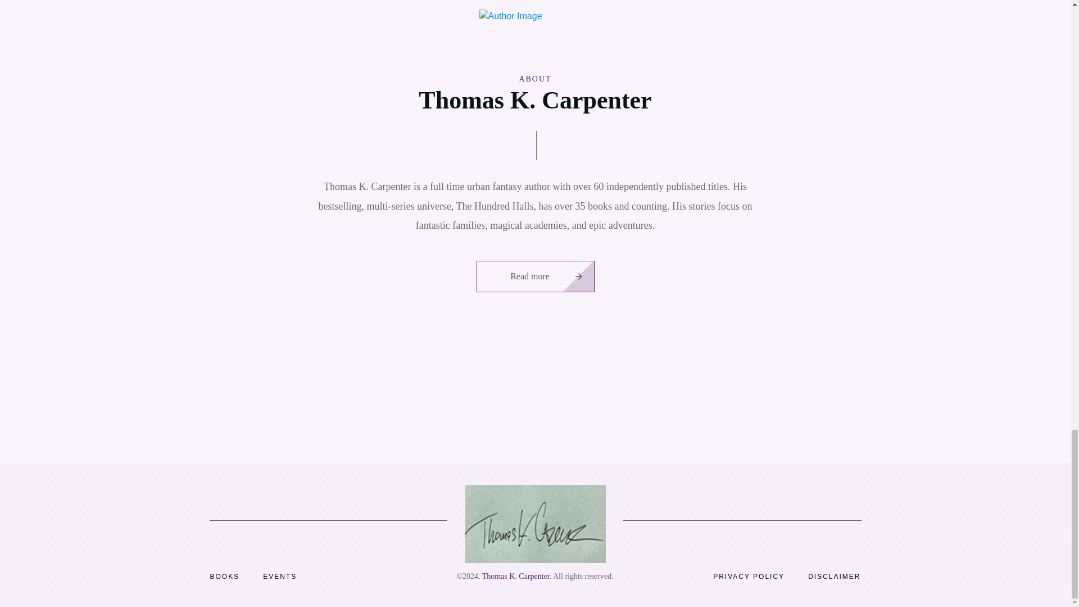  Describe the element at coordinates (225, 577) in the screenshot. I see `BOOKS` at that location.